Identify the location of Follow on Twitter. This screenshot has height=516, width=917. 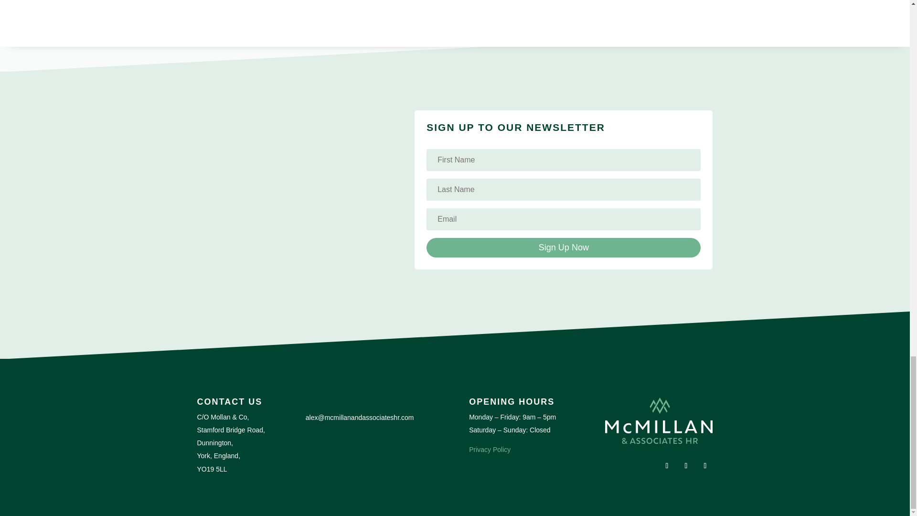
(686, 466).